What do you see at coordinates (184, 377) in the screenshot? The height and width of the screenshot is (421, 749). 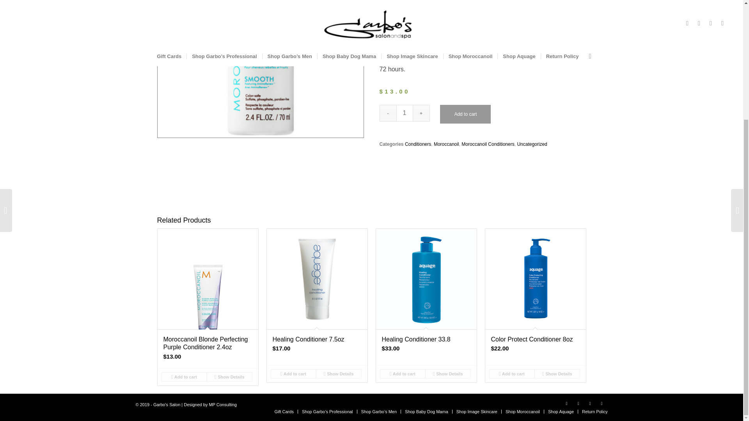 I see `Add to cart` at bounding box center [184, 377].